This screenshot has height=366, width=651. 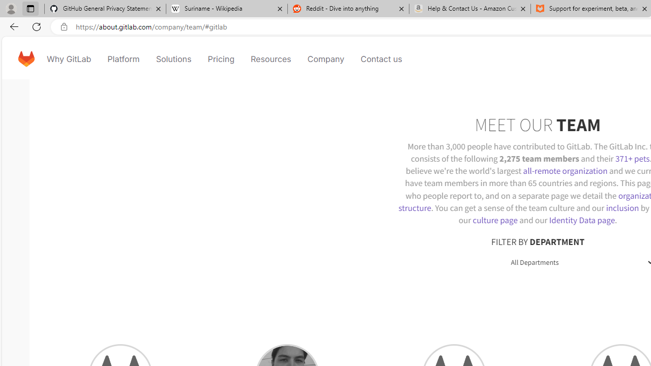 I want to click on Suriname - Wikipedia, so click(x=226, y=9).